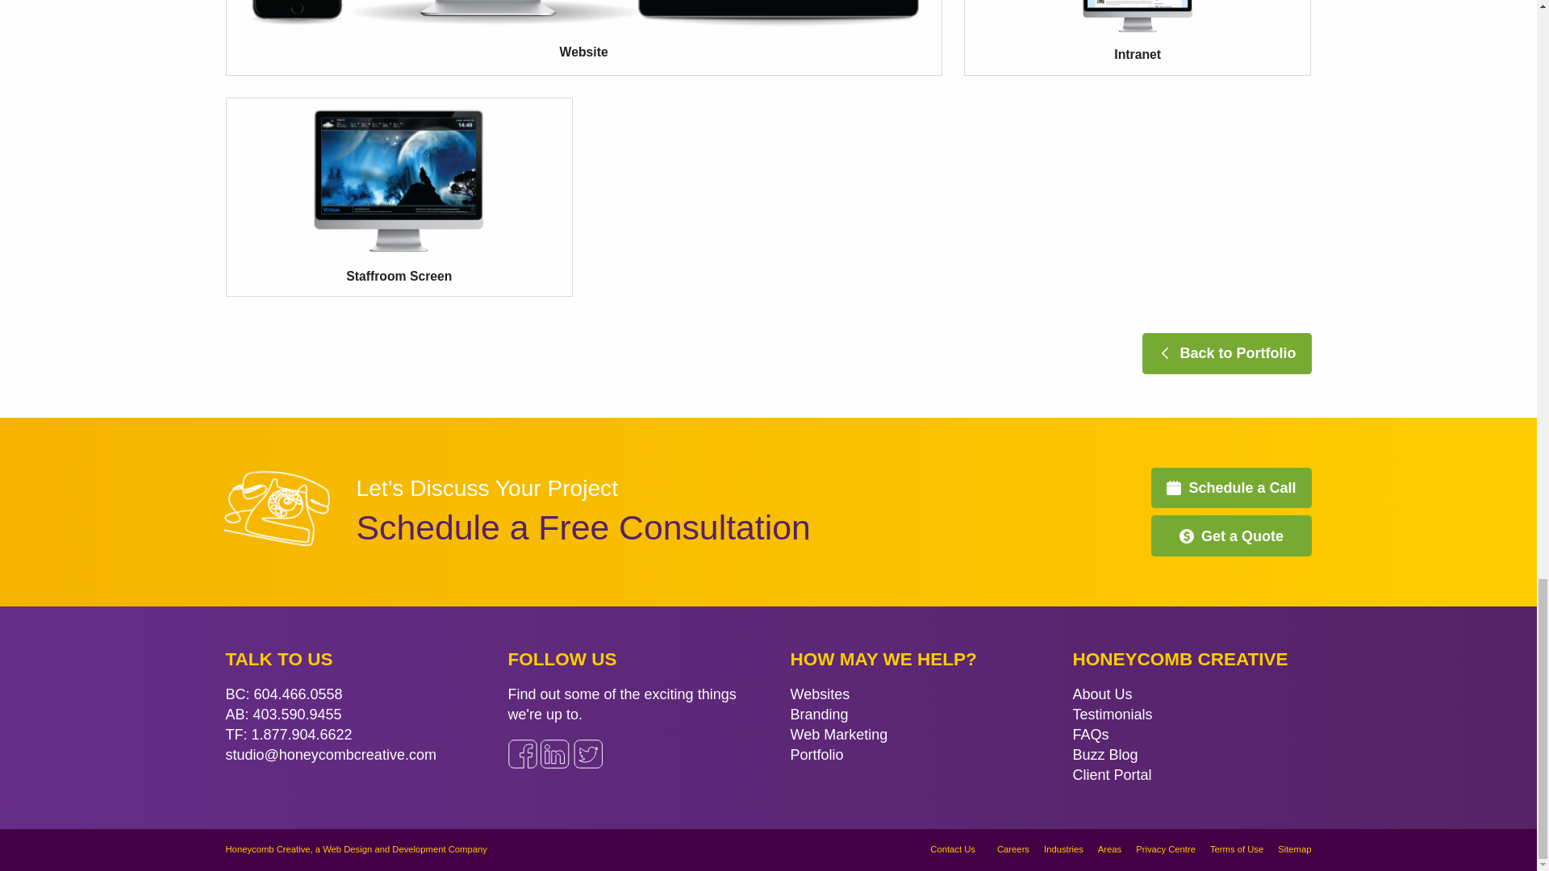 This screenshot has height=871, width=1549. Describe the element at coordinates (587, 753) in the screenshot. I see `Follow us on Twitter` at that location.